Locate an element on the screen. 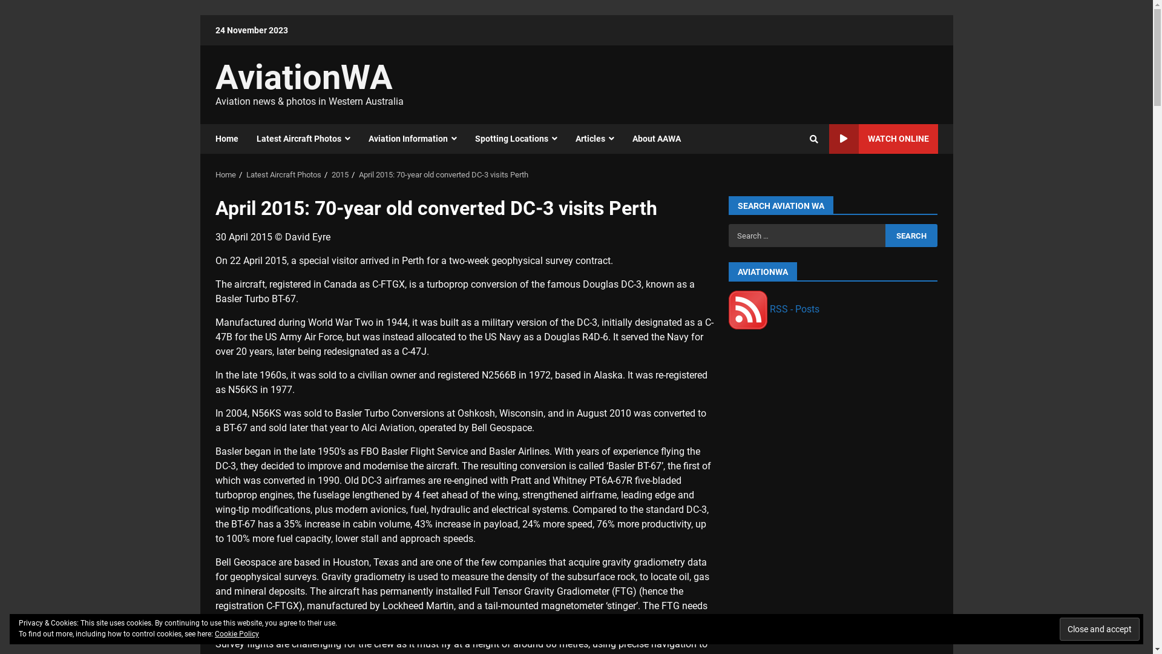  2015 is located at coordinates (340, 174).